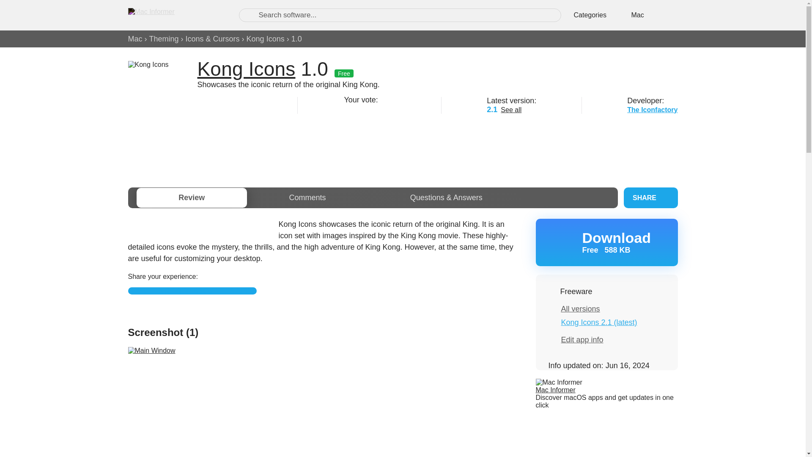 This screenshot has width=812, height=457. I want to click on 3, so click(266, 39).